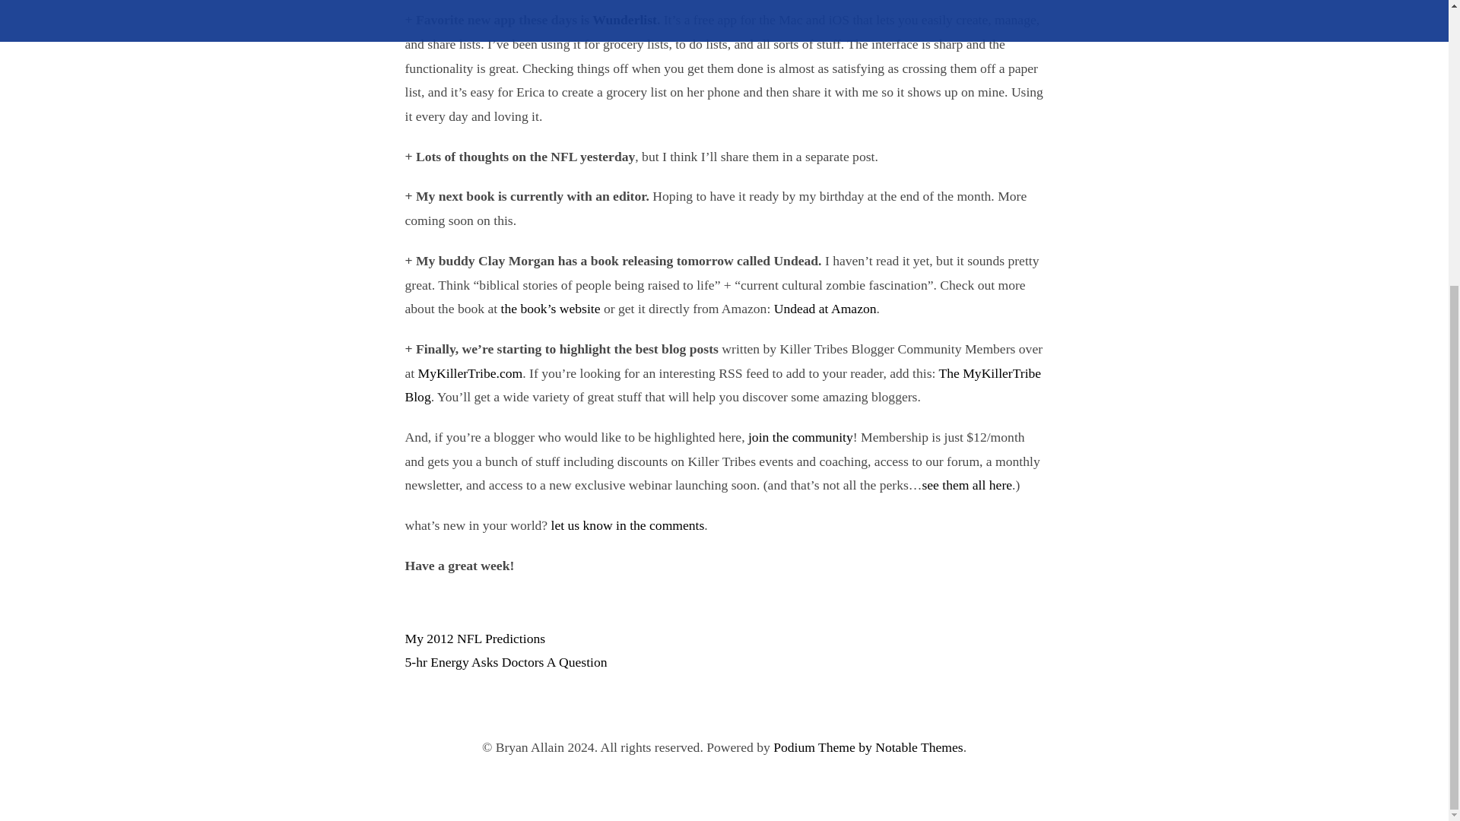  I want to click on Undead at Amazon, so click(825, 309).